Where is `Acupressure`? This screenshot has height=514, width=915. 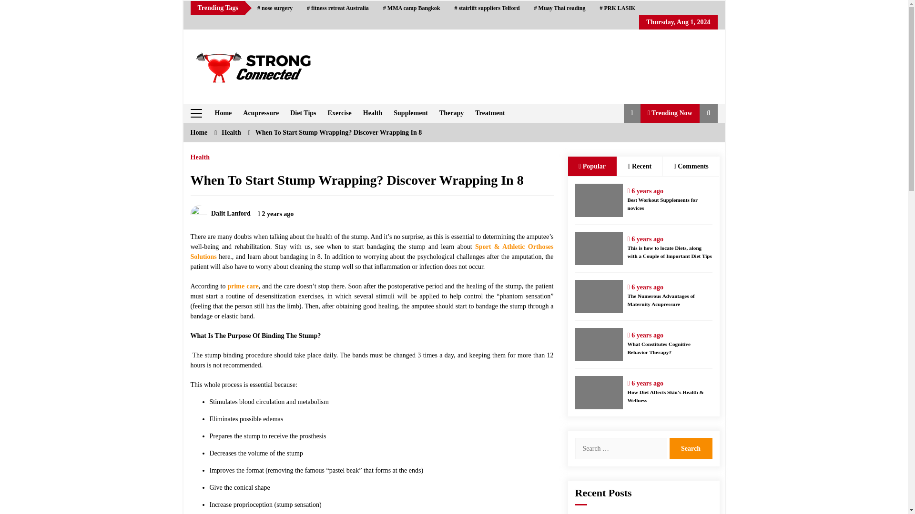
Acupressure is located at coordinates (261, 113).